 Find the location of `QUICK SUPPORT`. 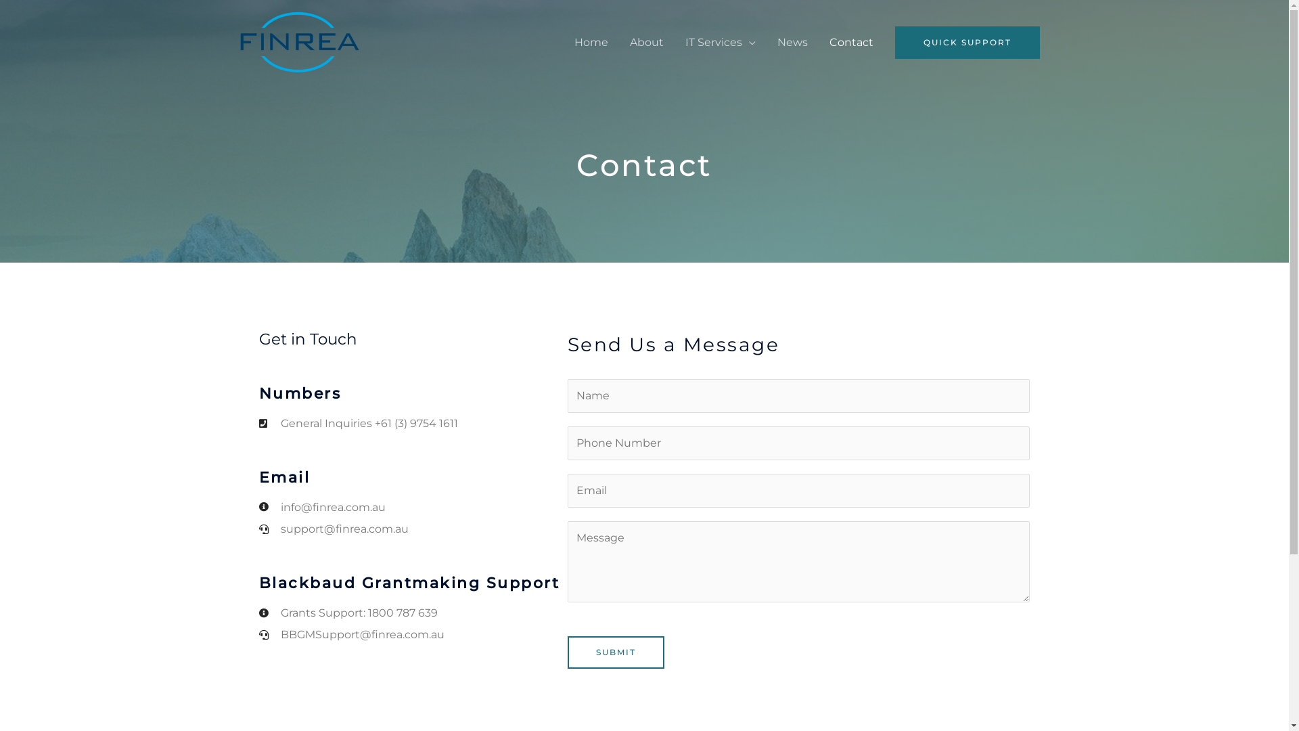

QUICK SUPPORT is located at coordinates (967, 42).